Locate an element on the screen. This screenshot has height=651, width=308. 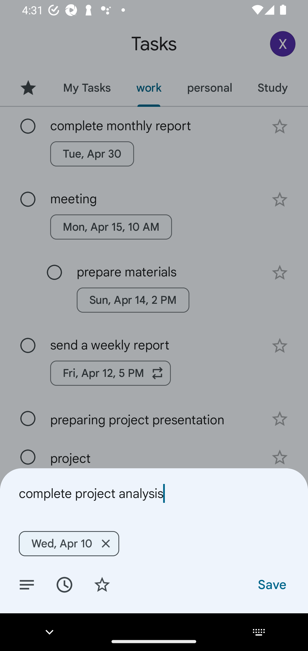
Add details is located at coordinates (27, 584).